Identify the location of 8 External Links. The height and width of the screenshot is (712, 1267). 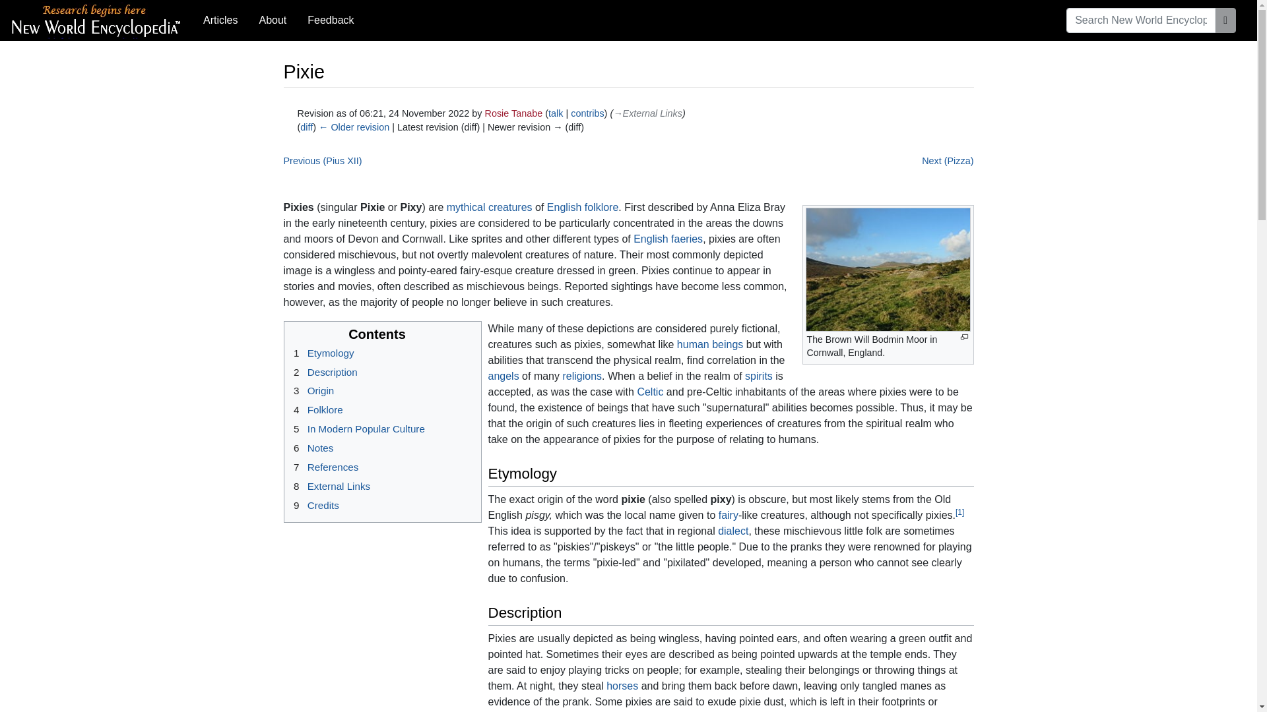
(330, 487).